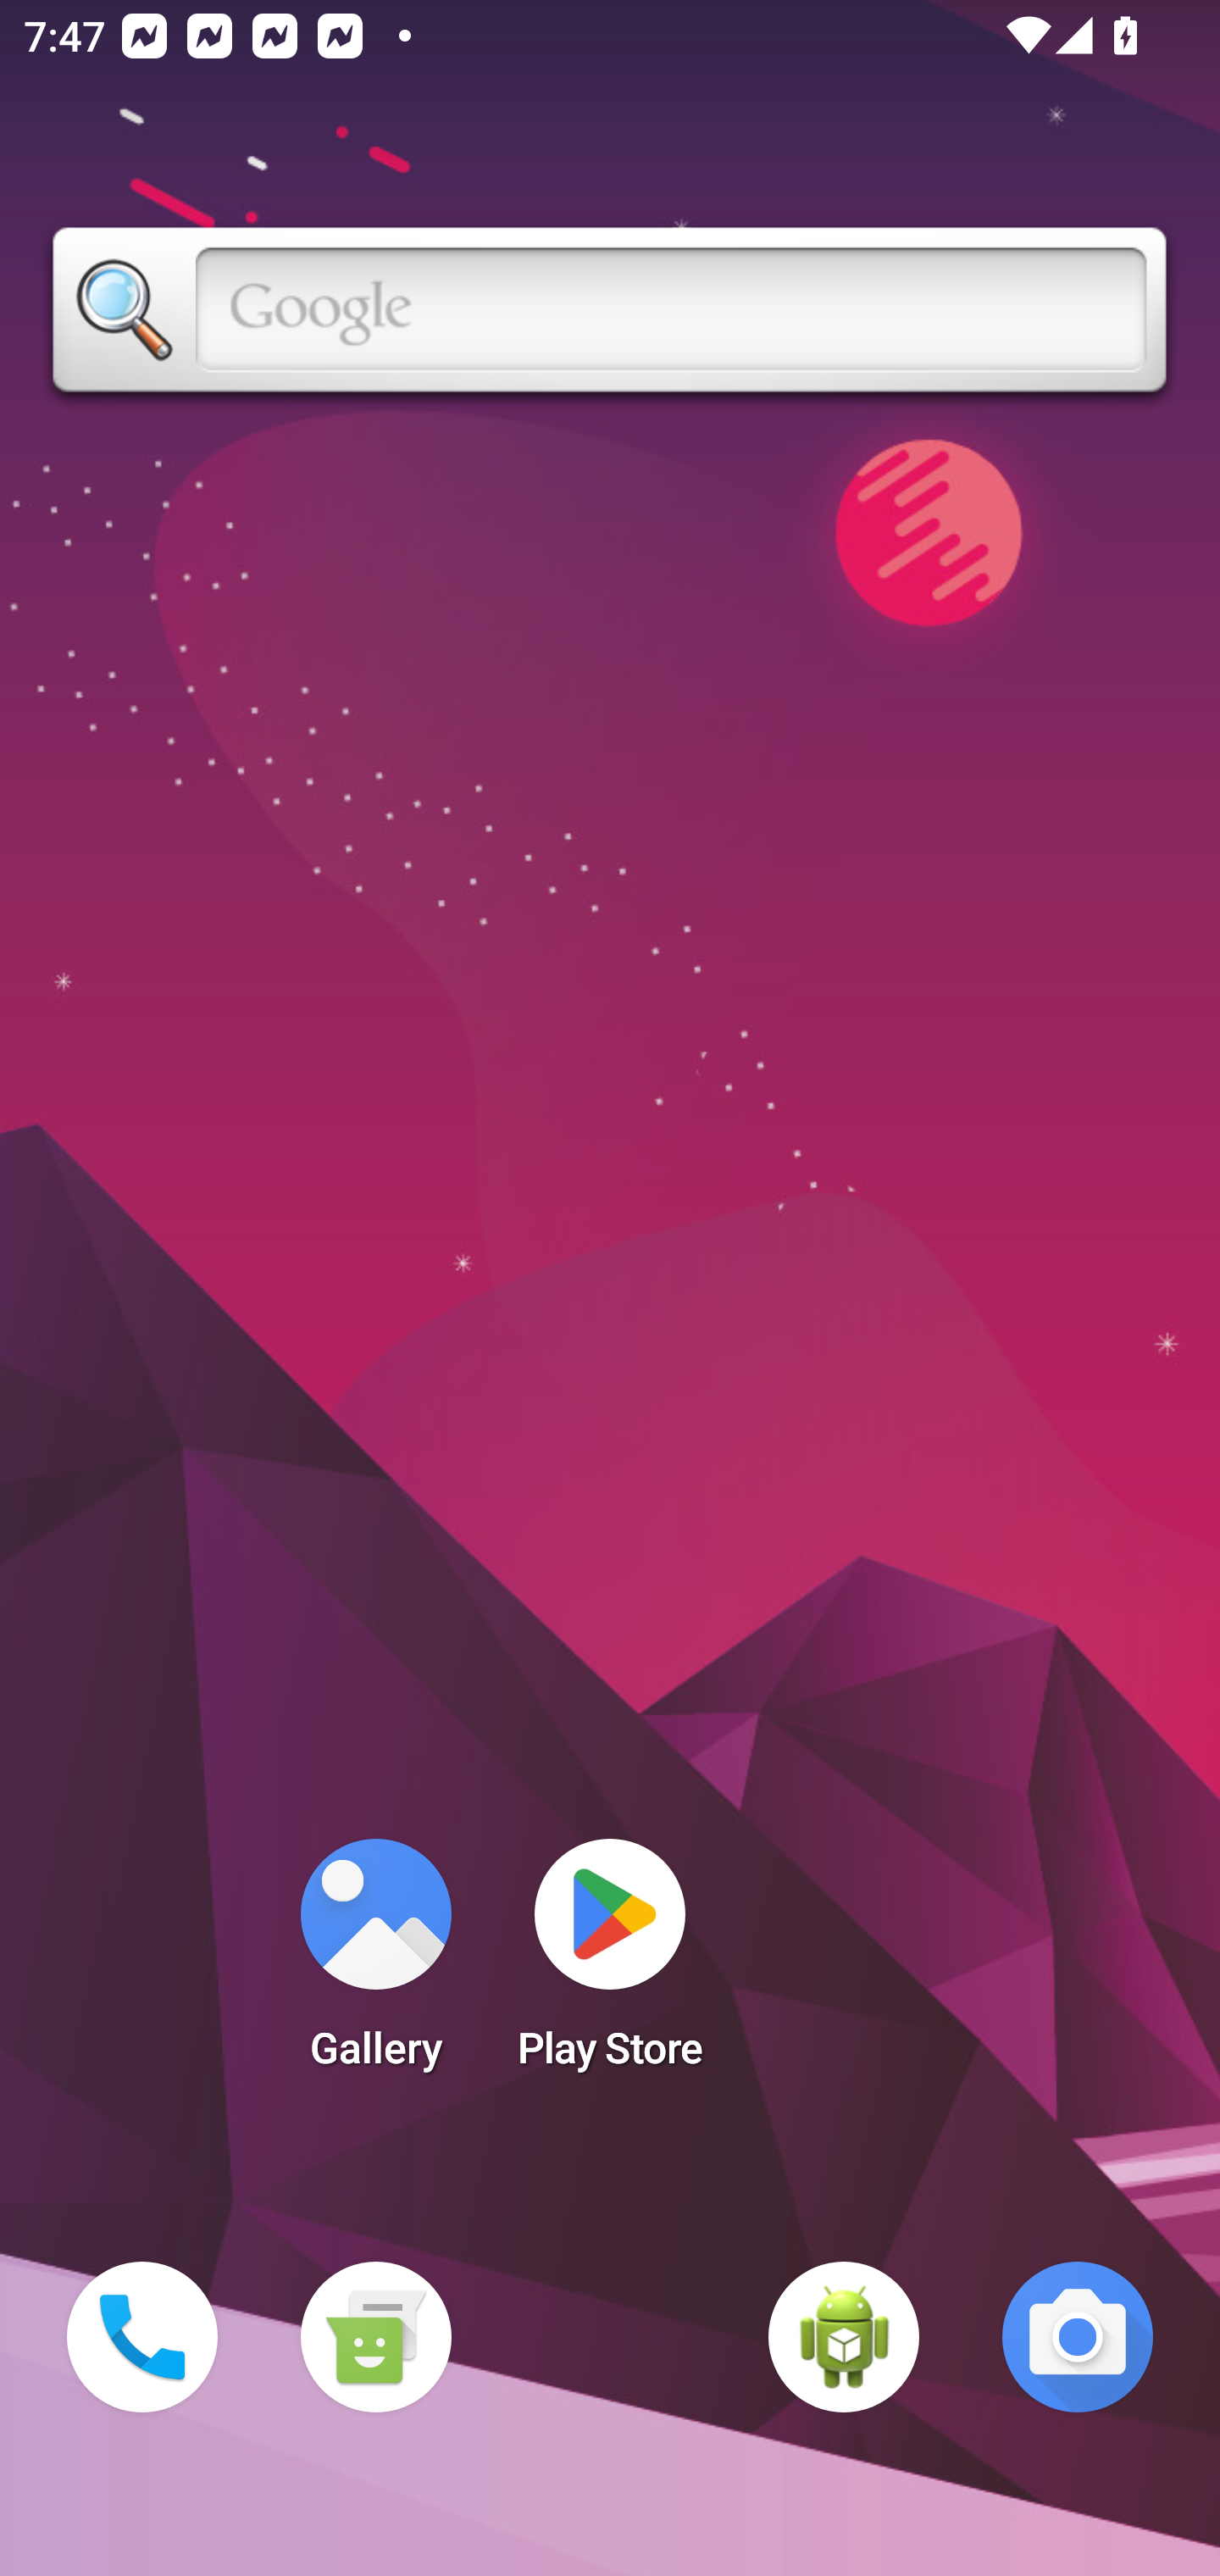  What do you see at coordinates (375, 1964) in the screenshot?
I see `Gallery` at bounding box center [375, 1964].